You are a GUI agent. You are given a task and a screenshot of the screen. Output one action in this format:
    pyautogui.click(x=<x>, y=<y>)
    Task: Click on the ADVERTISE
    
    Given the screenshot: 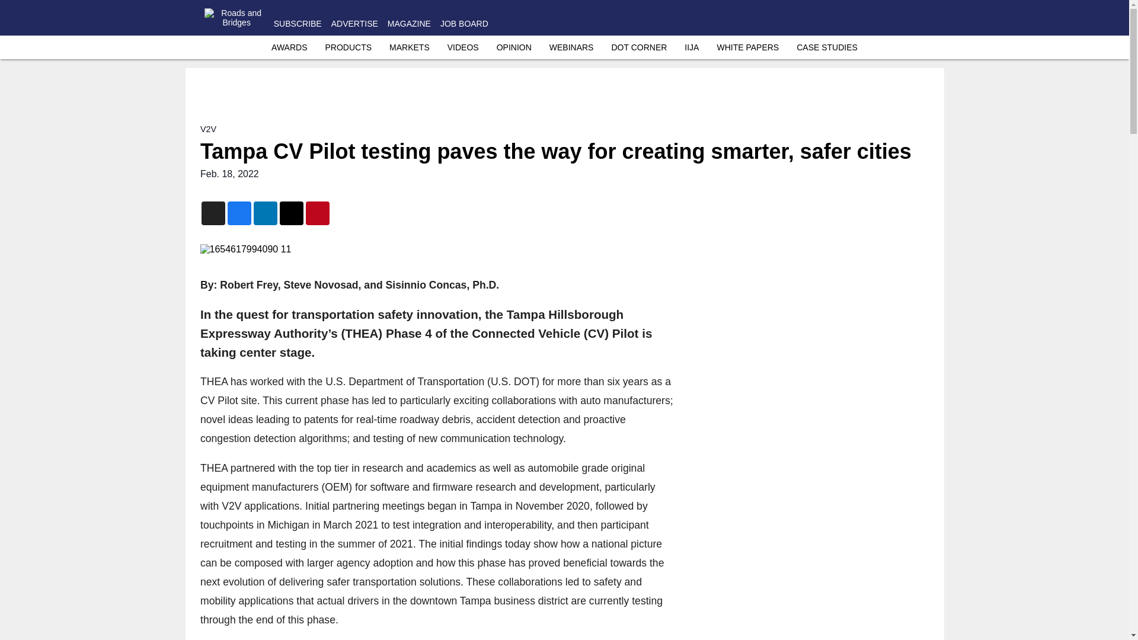 What is the action you would take?
    pyautogui.click(x=354, y=24)
    